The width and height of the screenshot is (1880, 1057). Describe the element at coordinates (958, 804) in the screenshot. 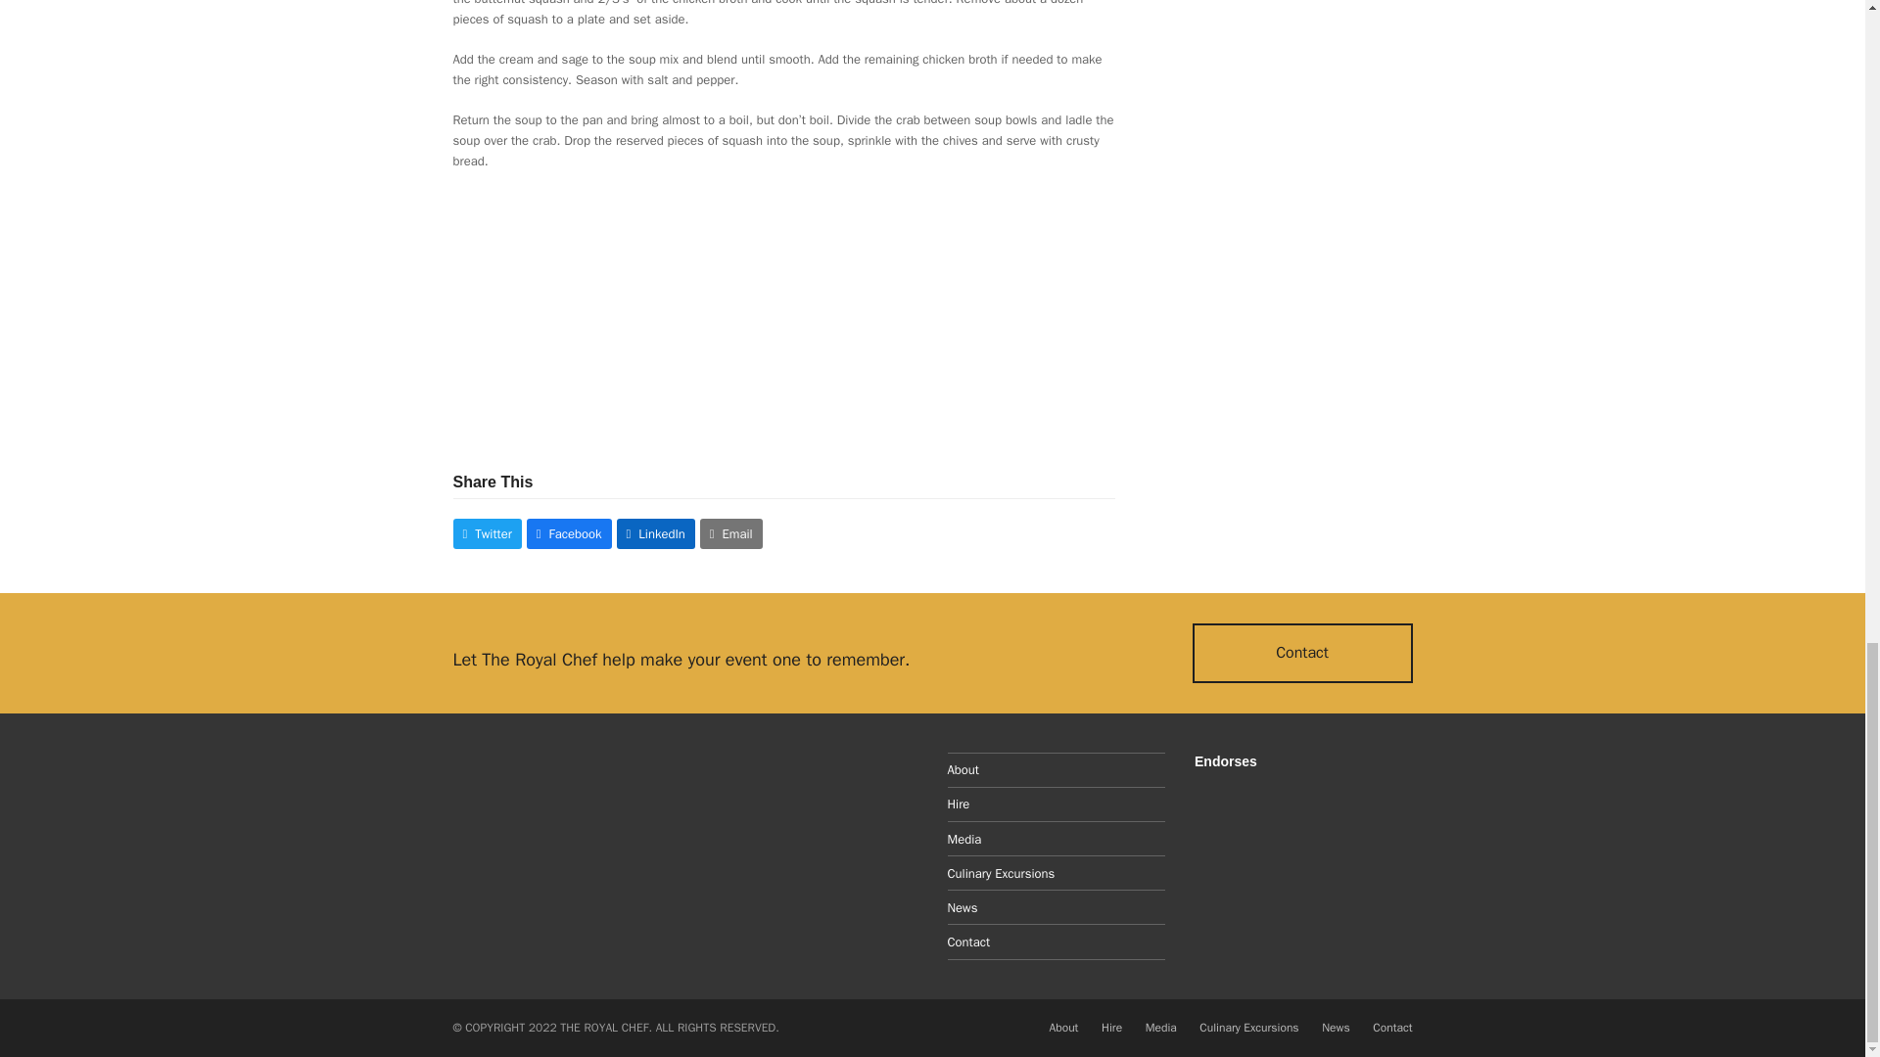

I see `Hire` at that location.